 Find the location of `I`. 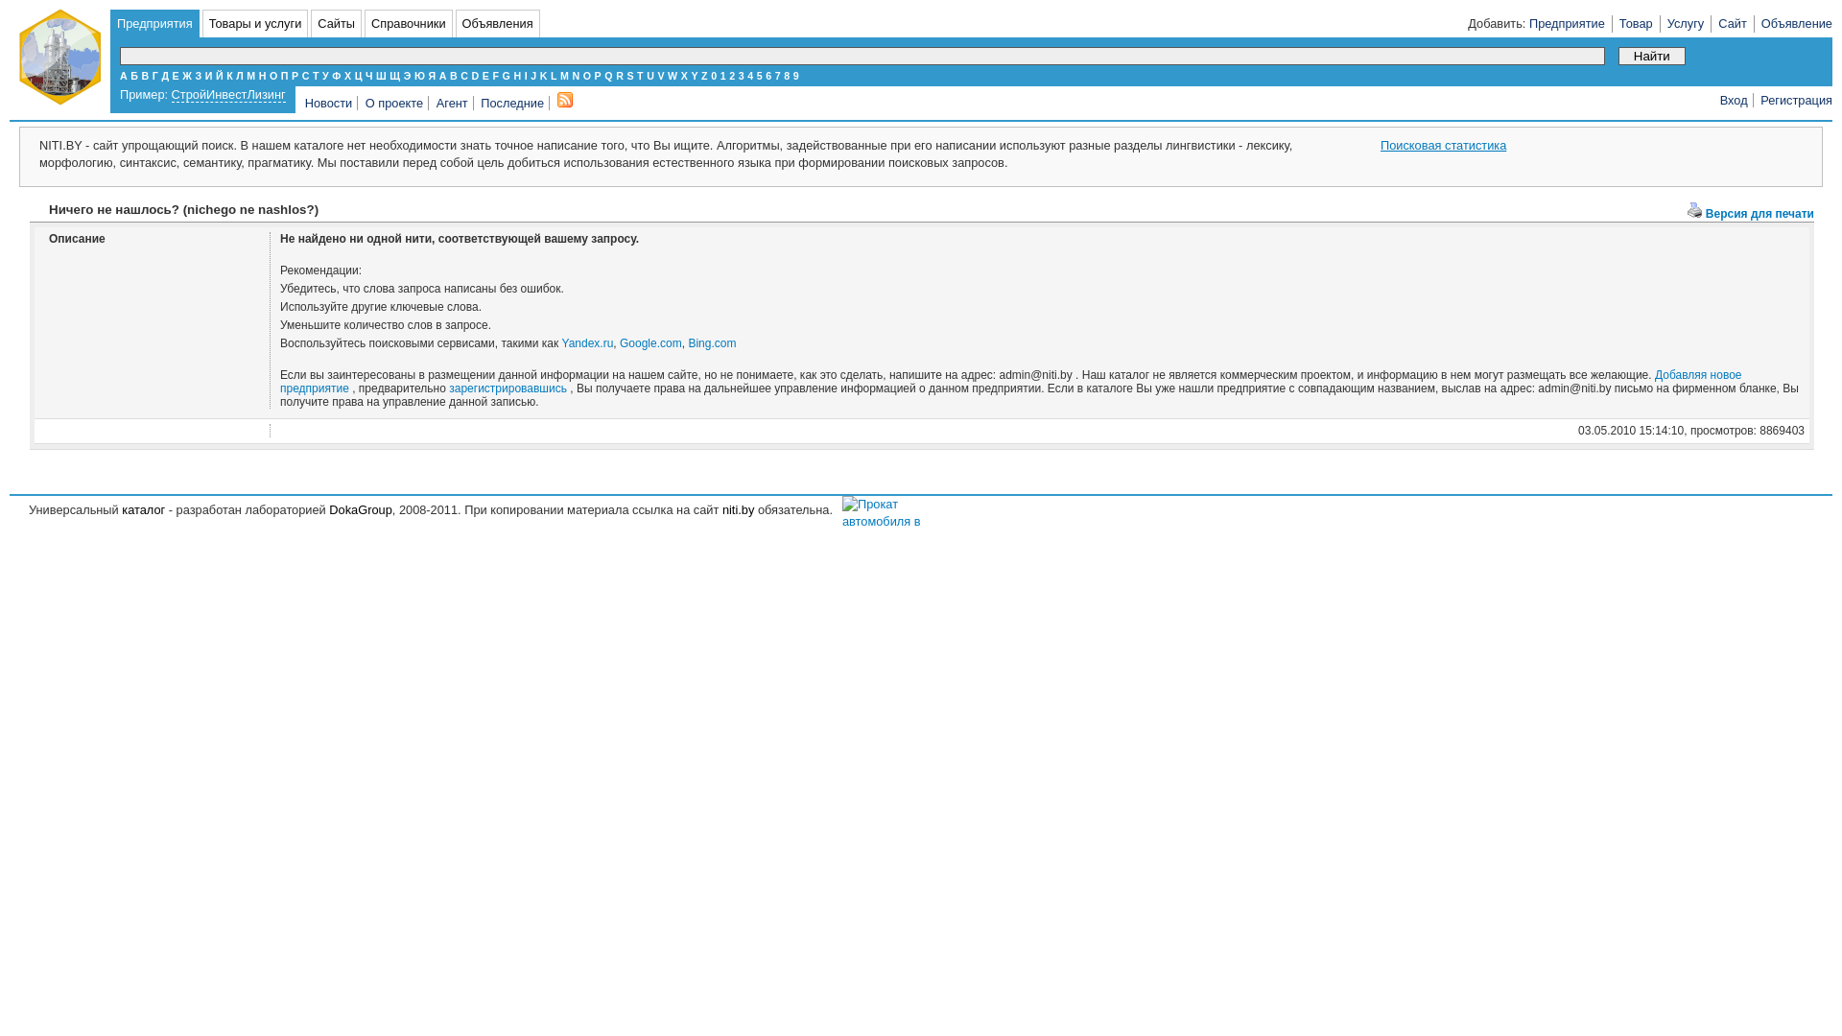

I is located at coordinates (526, 76).